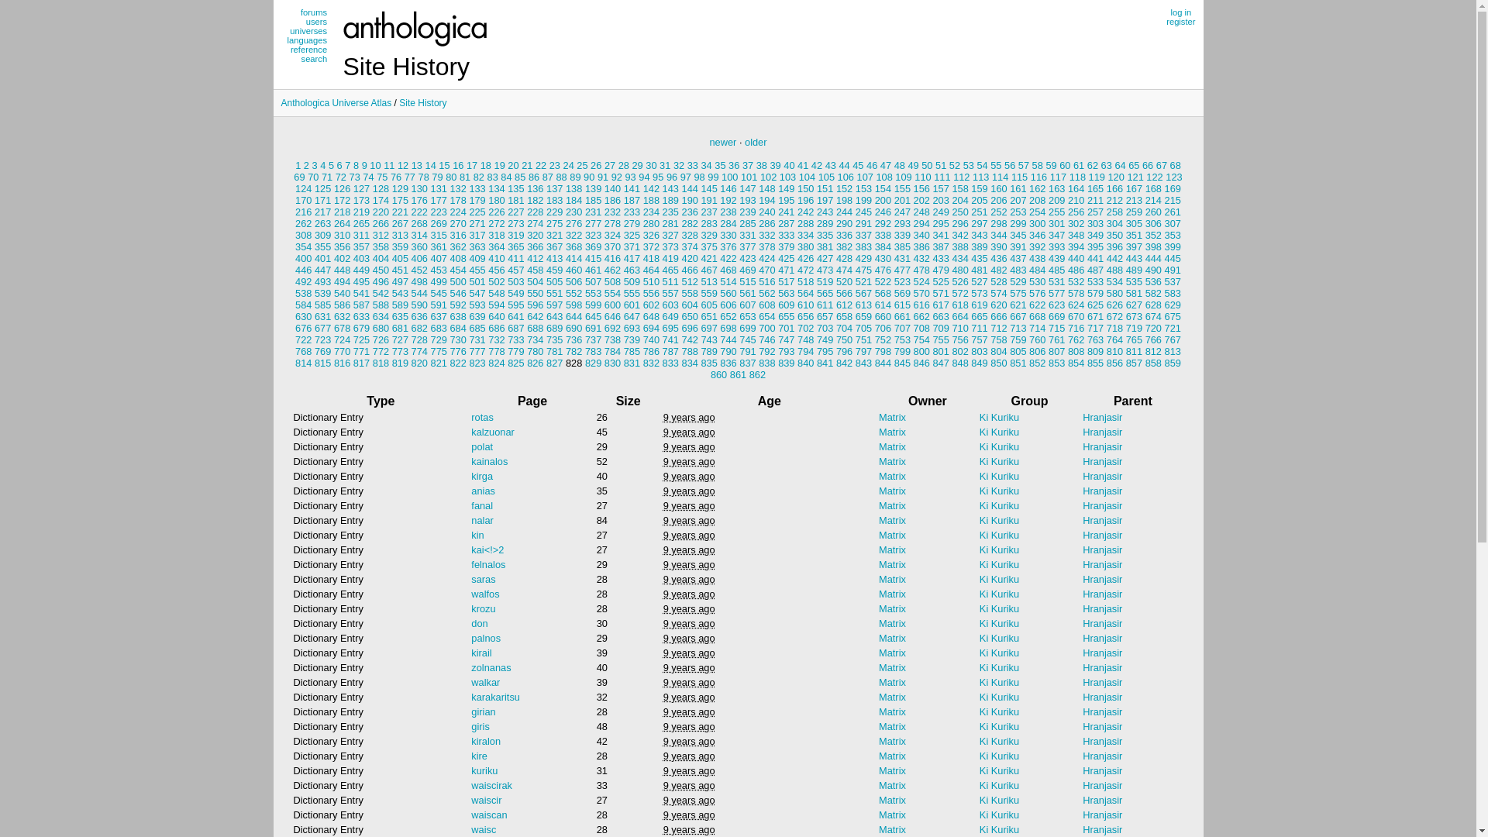 The width and height of the screenshot is (1488, 837). What do you see at coordinates (883, 236) in the screenshot?
I see `338` at bounding box center [883, 236].